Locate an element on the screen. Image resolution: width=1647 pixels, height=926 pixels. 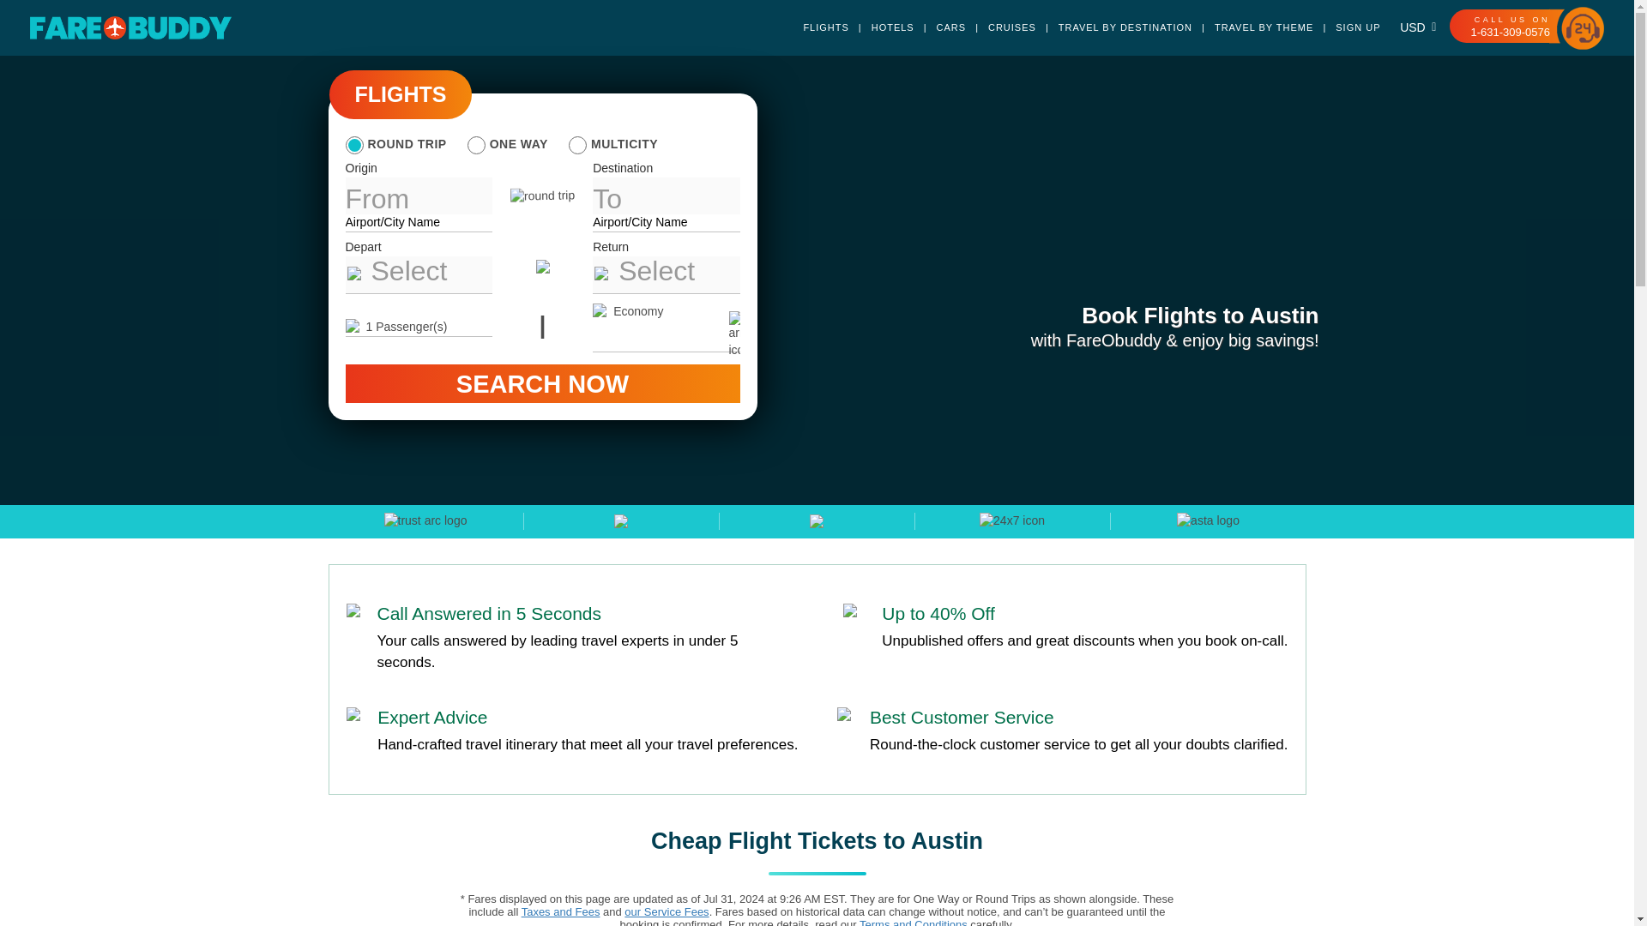
CARS is located at coordinates (939, 27).